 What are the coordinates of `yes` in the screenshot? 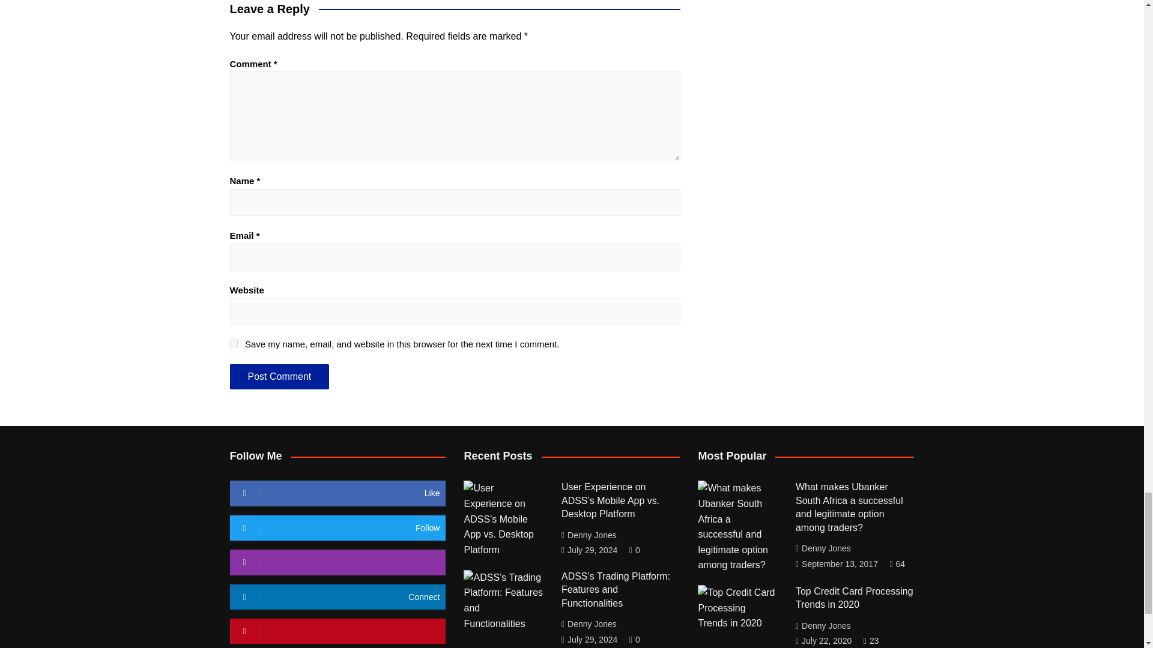 It's located at (233, 343).